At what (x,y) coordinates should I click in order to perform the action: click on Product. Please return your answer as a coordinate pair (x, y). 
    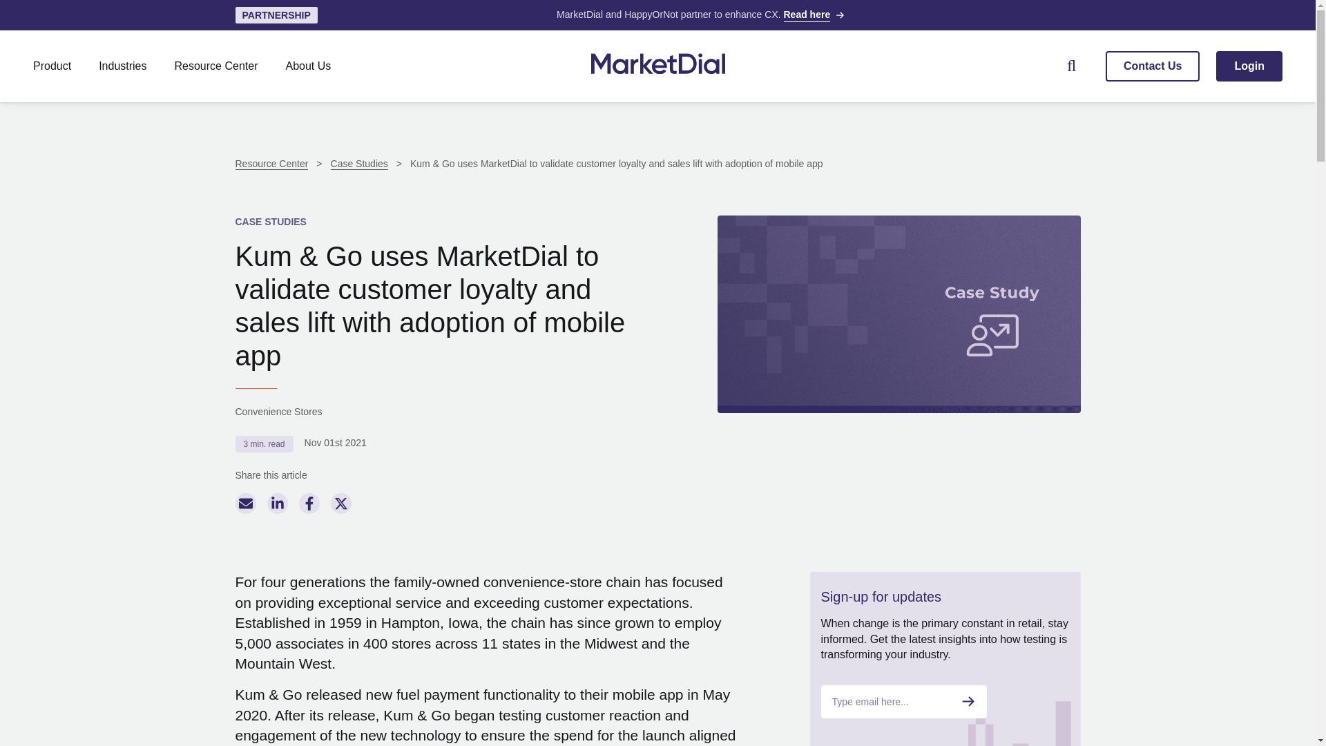
    Looking at the image, I should click on (52, 66).